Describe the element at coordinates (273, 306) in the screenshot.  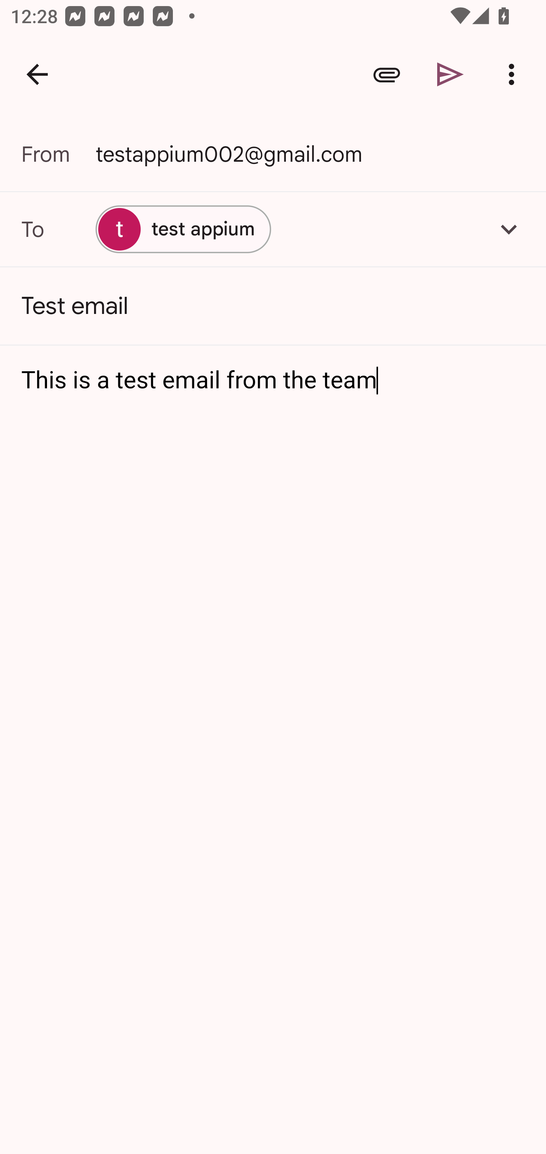
I see `Test email` at that location.